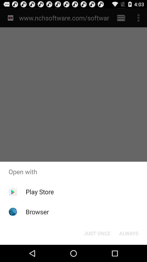 Image resolution: width=147 pixels, height=262 pixels. Describe the element at coordinates (128, 233) in the screenshot. I see `turn on item below the open with` at that location.